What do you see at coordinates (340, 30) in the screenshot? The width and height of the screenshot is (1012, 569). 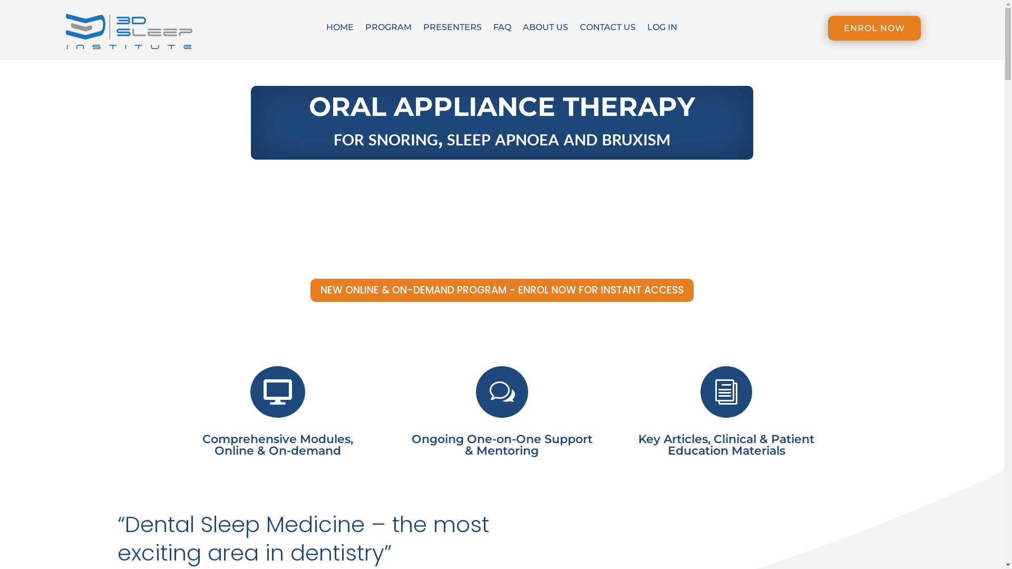 I see `HOME` at bounding box center [340, 30].